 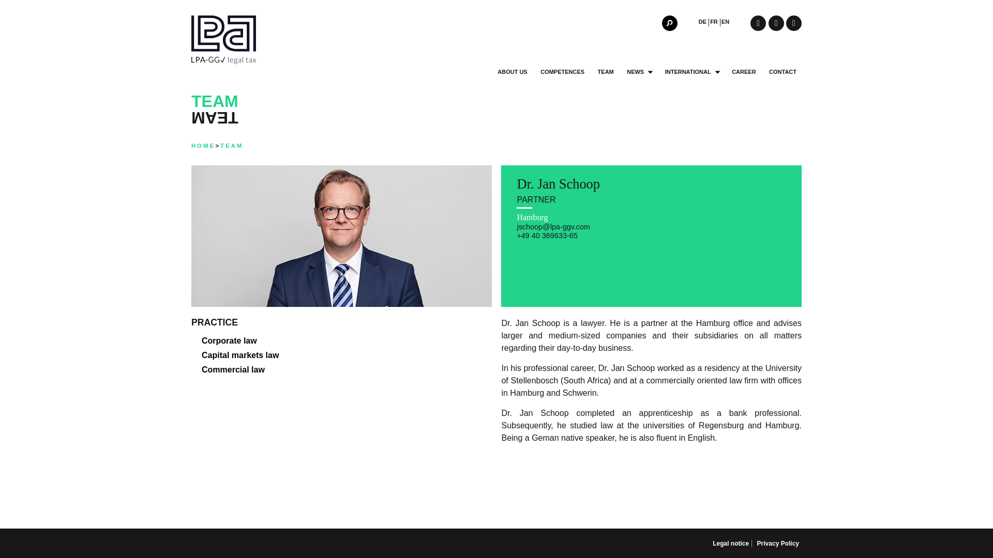 What do you see at coordinates (203, 146) in the screenshot?
I see `HOME` at bounding box center [203, 146].